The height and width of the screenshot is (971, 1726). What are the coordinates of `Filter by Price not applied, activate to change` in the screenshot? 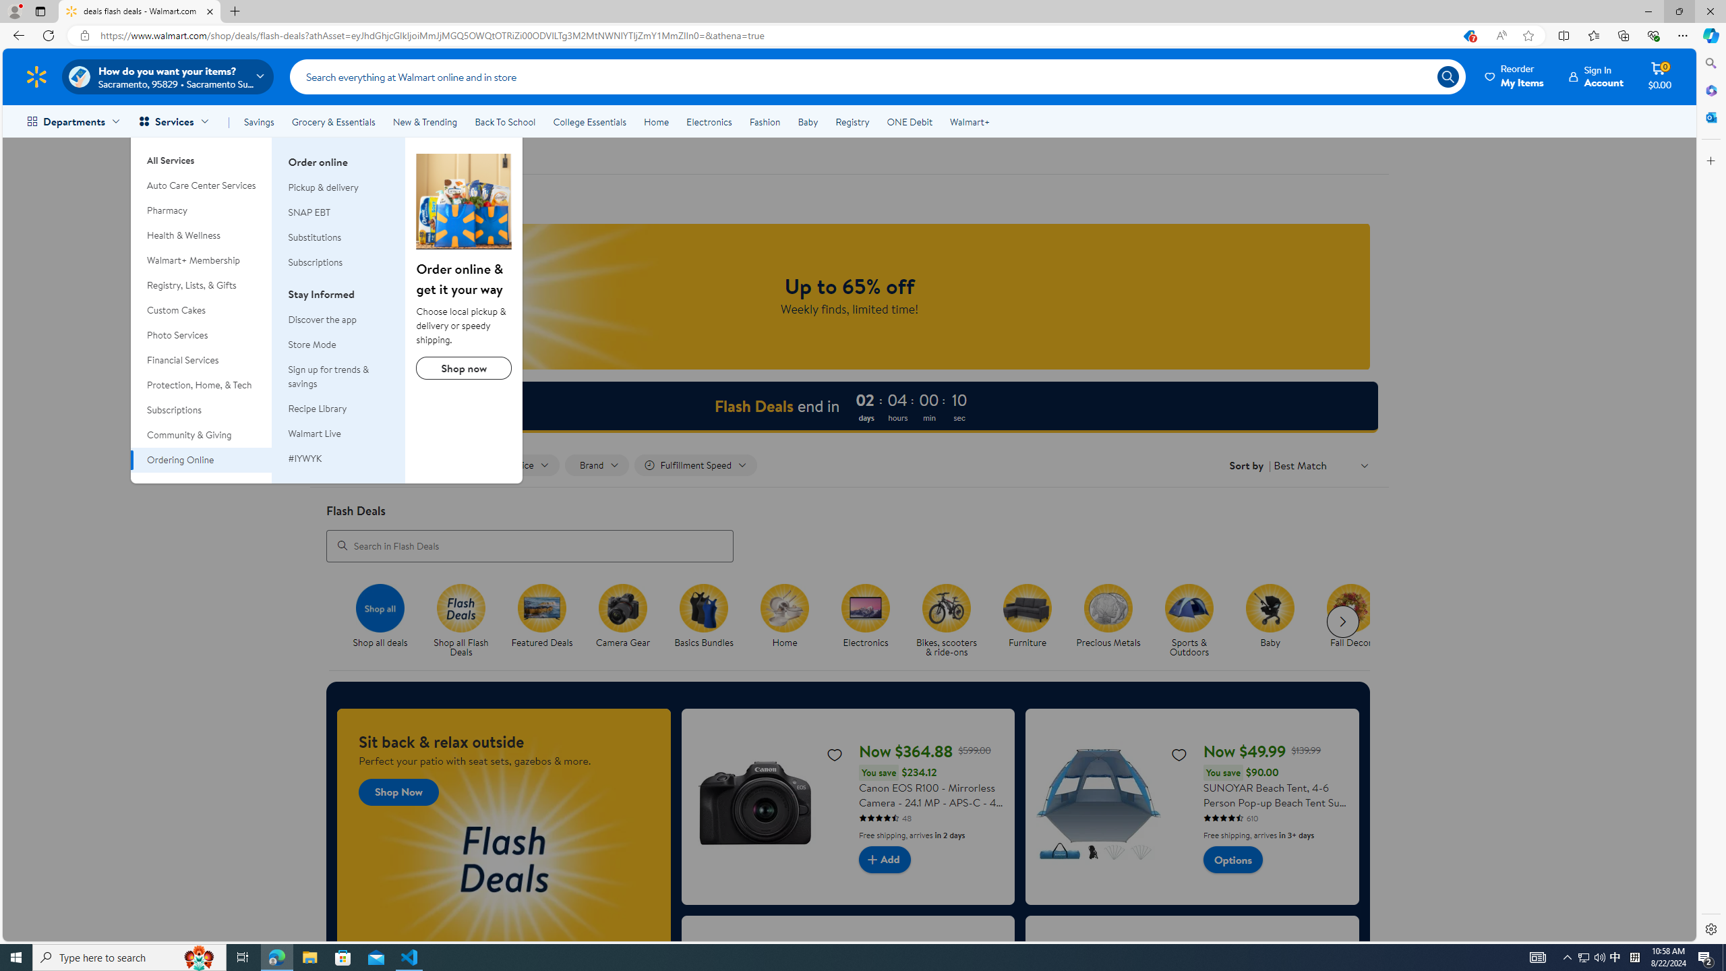 It's located at (523, 465).